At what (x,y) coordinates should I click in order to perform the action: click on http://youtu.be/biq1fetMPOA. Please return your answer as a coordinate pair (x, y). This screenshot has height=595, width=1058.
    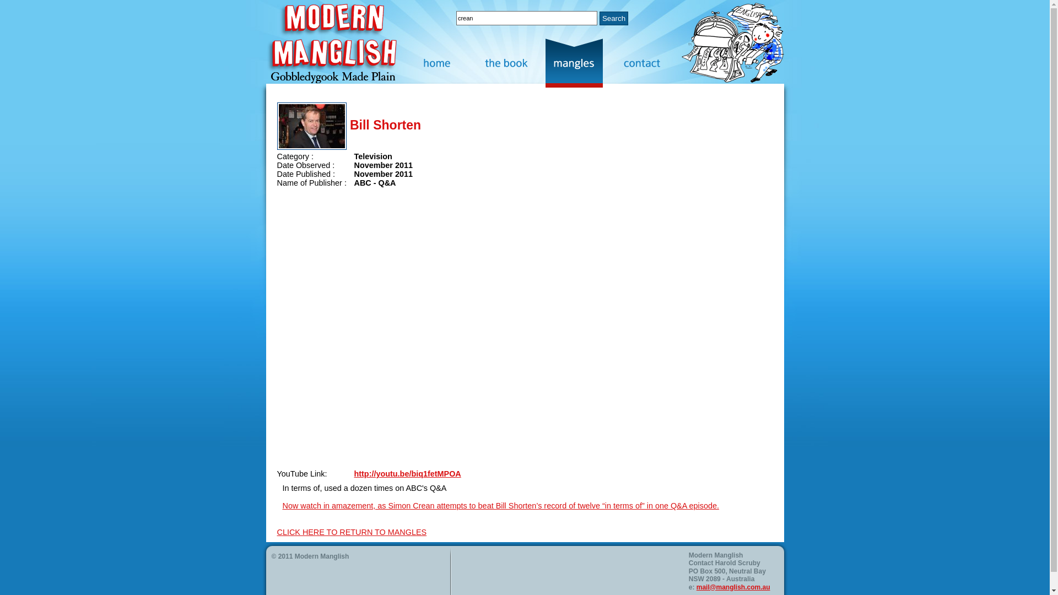
    Looking at the image, I should click on (407, 474).